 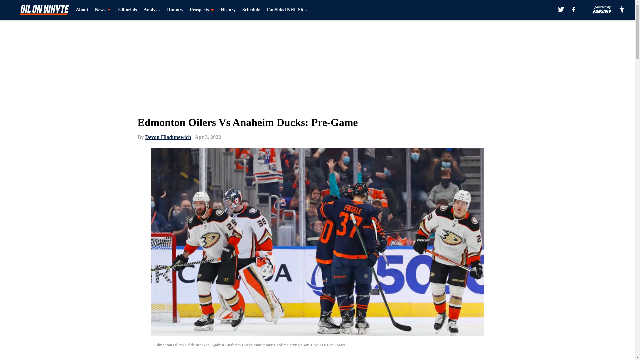 I want to click on Editorials, so click(x=127, y=10).